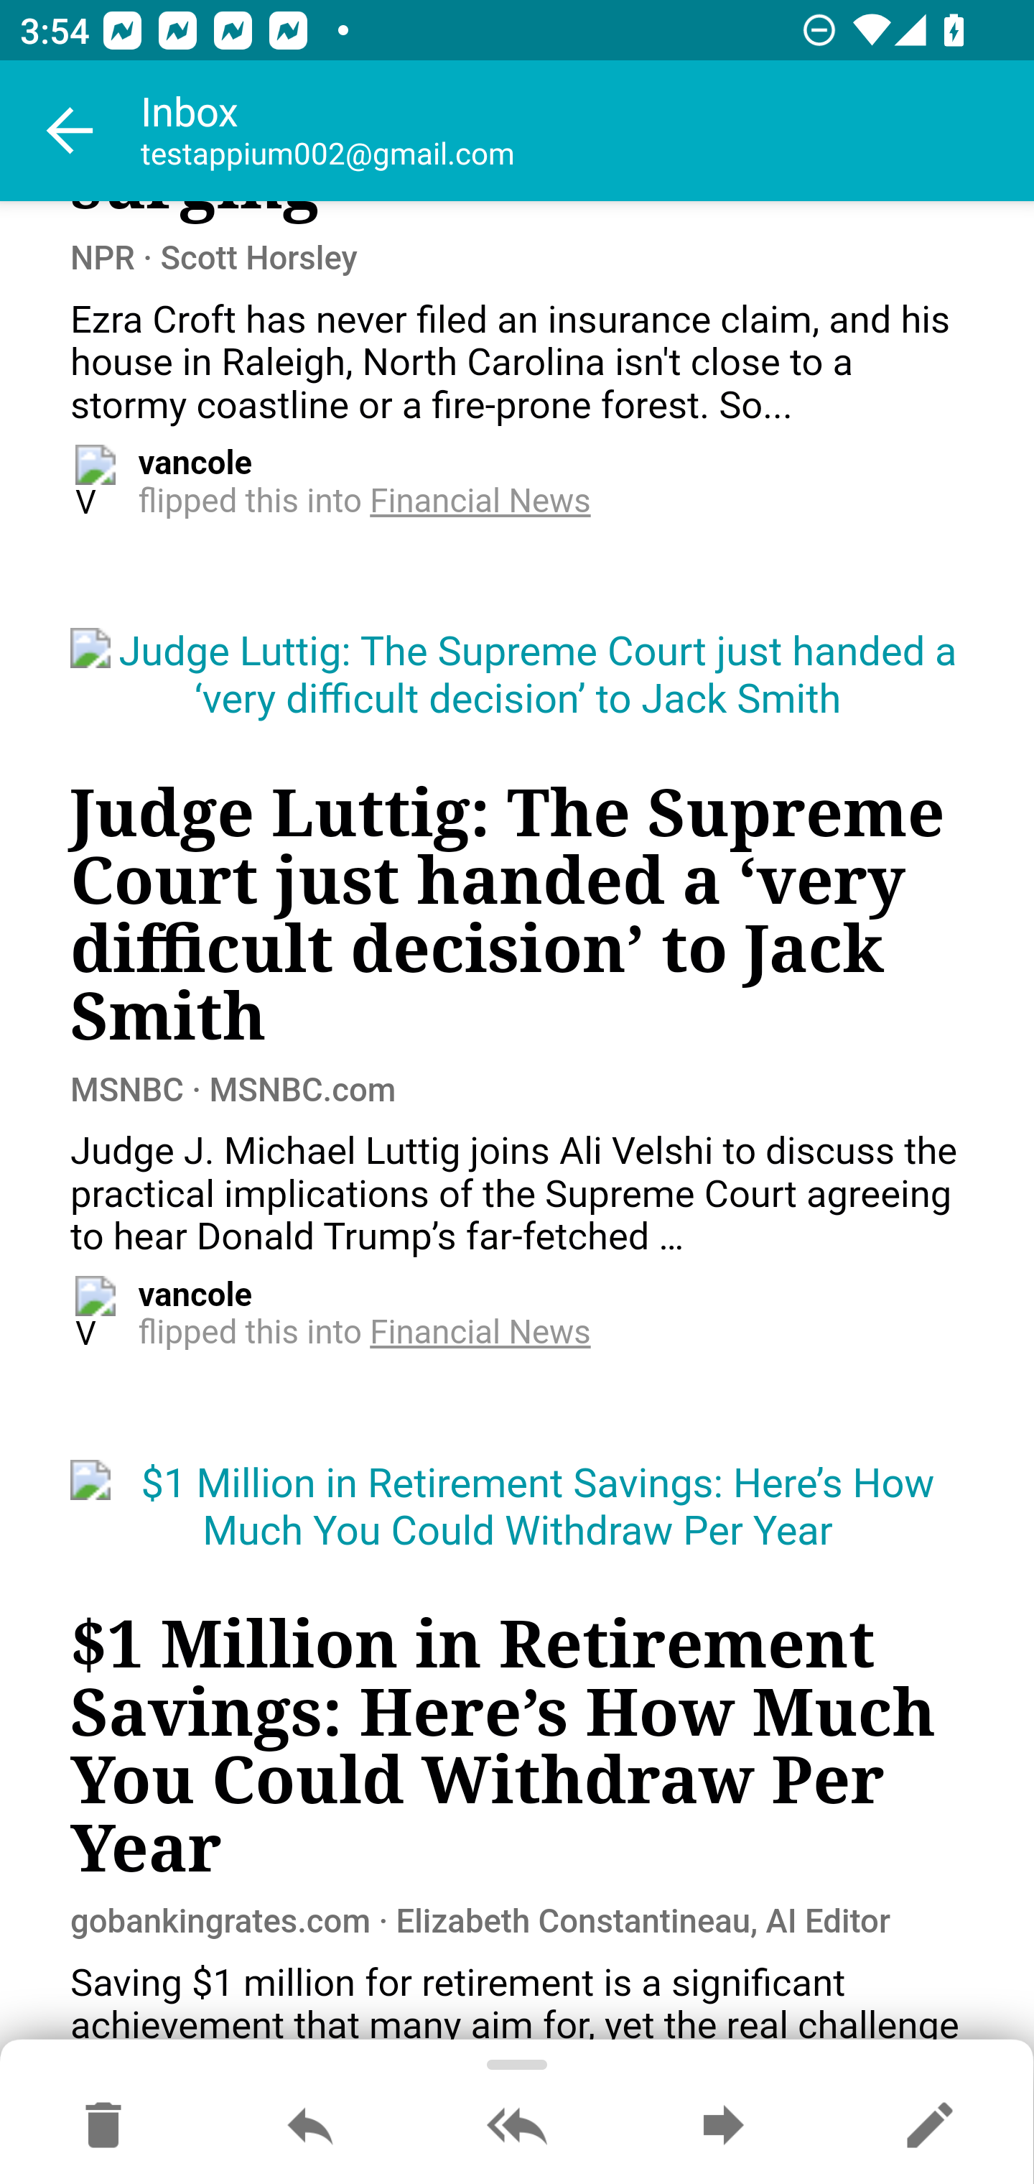  What do you see at coordinates (517, 2127) in the screenshot?
I see `Reply all` at bounding box center [517, 2127].